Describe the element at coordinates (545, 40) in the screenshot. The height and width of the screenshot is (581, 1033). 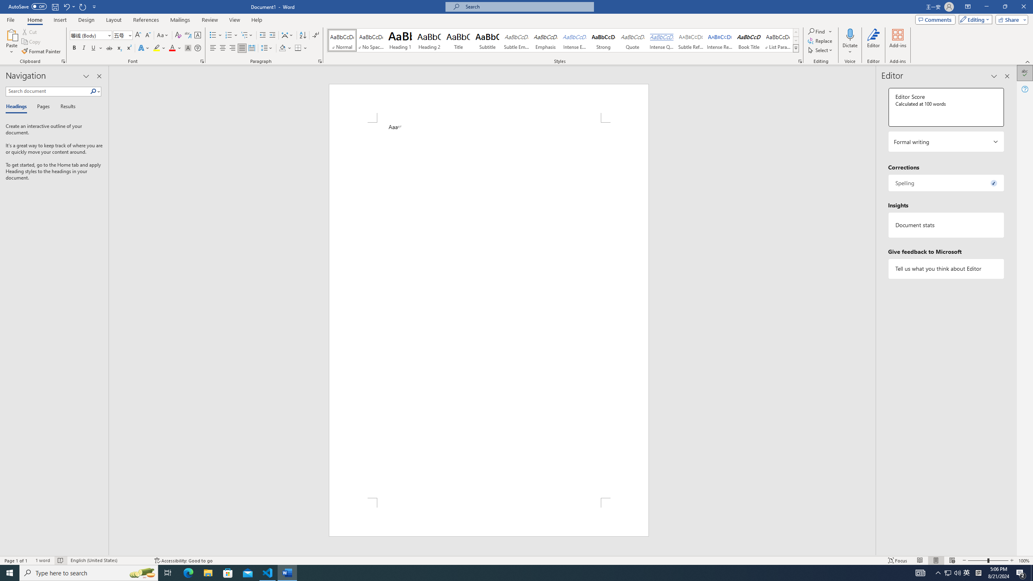
I see `Emphasis` at that location.